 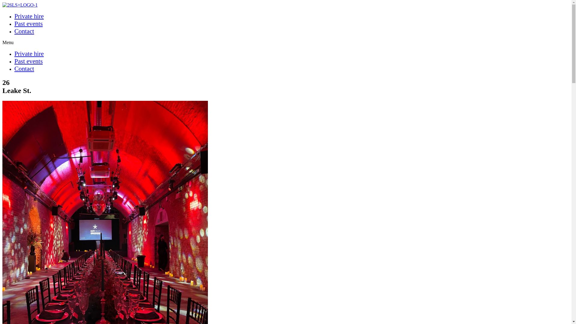 What do you see at coordinates (20, 5) in the screenshot?
I see `26LS+LOGO-1` at bounding box center [20, 5].